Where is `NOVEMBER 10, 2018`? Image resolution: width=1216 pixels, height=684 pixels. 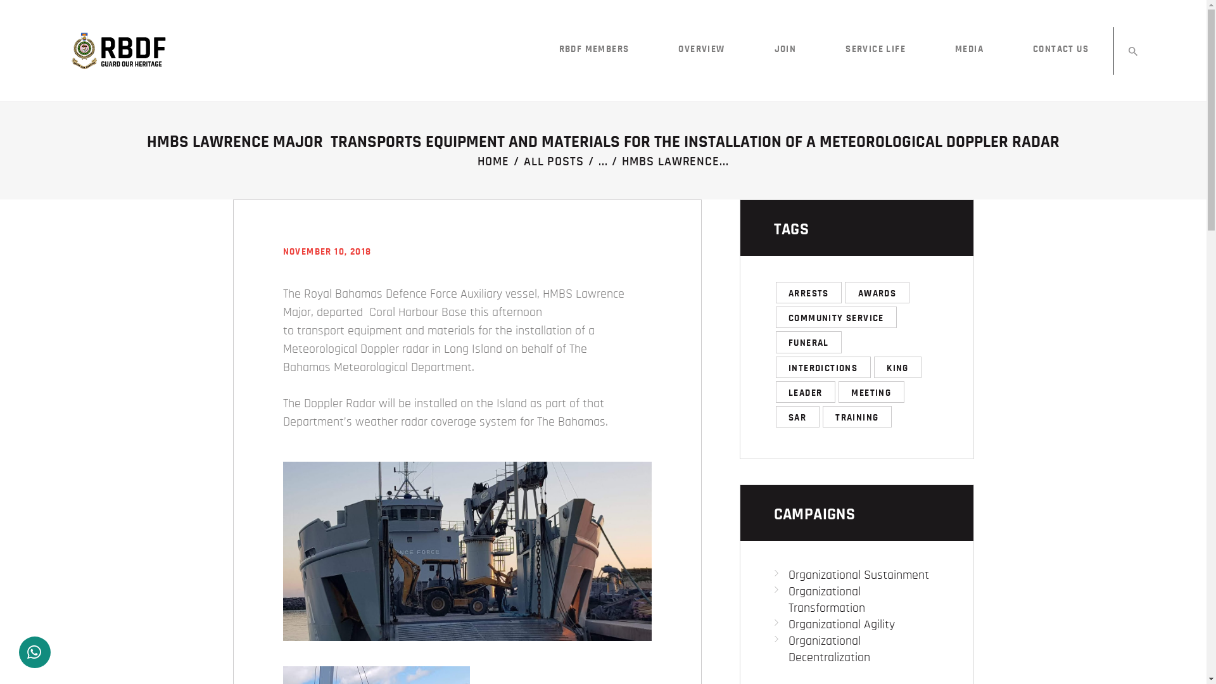
NOVEMBER 10, 2018 is located at coordinates (327, 252).